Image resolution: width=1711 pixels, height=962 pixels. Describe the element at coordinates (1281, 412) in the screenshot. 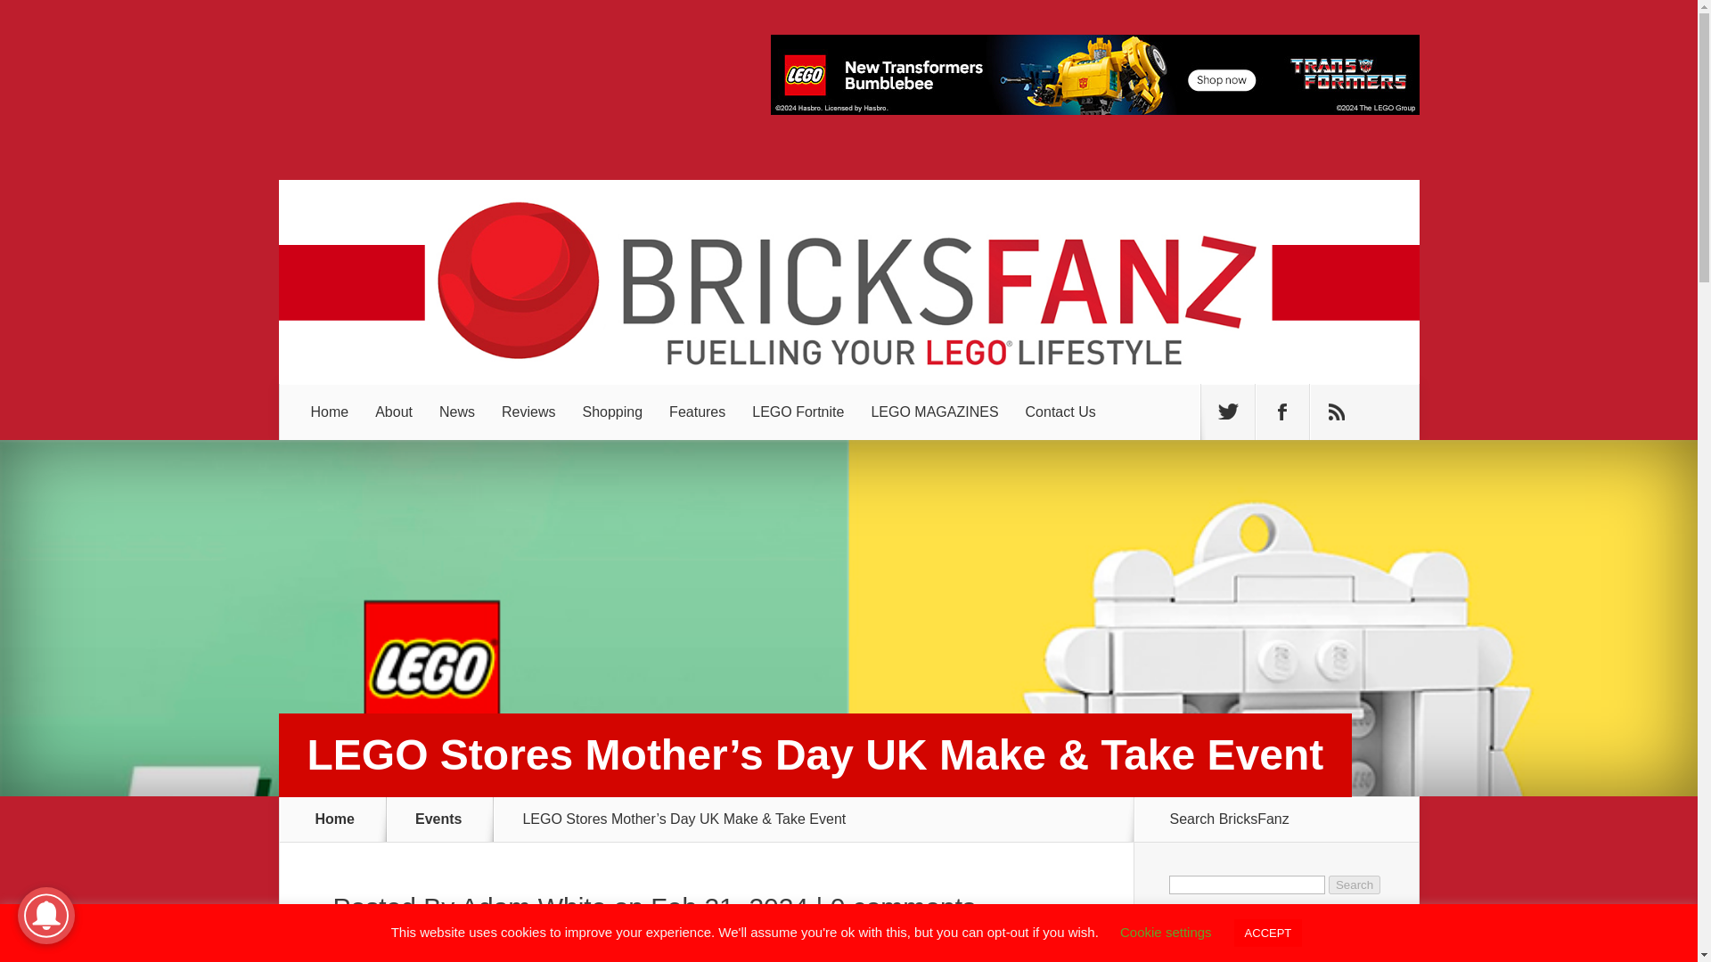

I see `Follow us on Facebook` at that location.